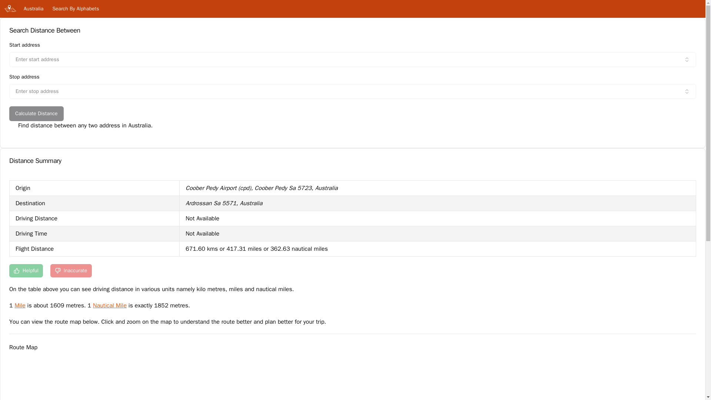 This screenshot has height=400, width=711. Describe the element at coordinates (33, 9) in the screenshot. I see `Australia` at that location.